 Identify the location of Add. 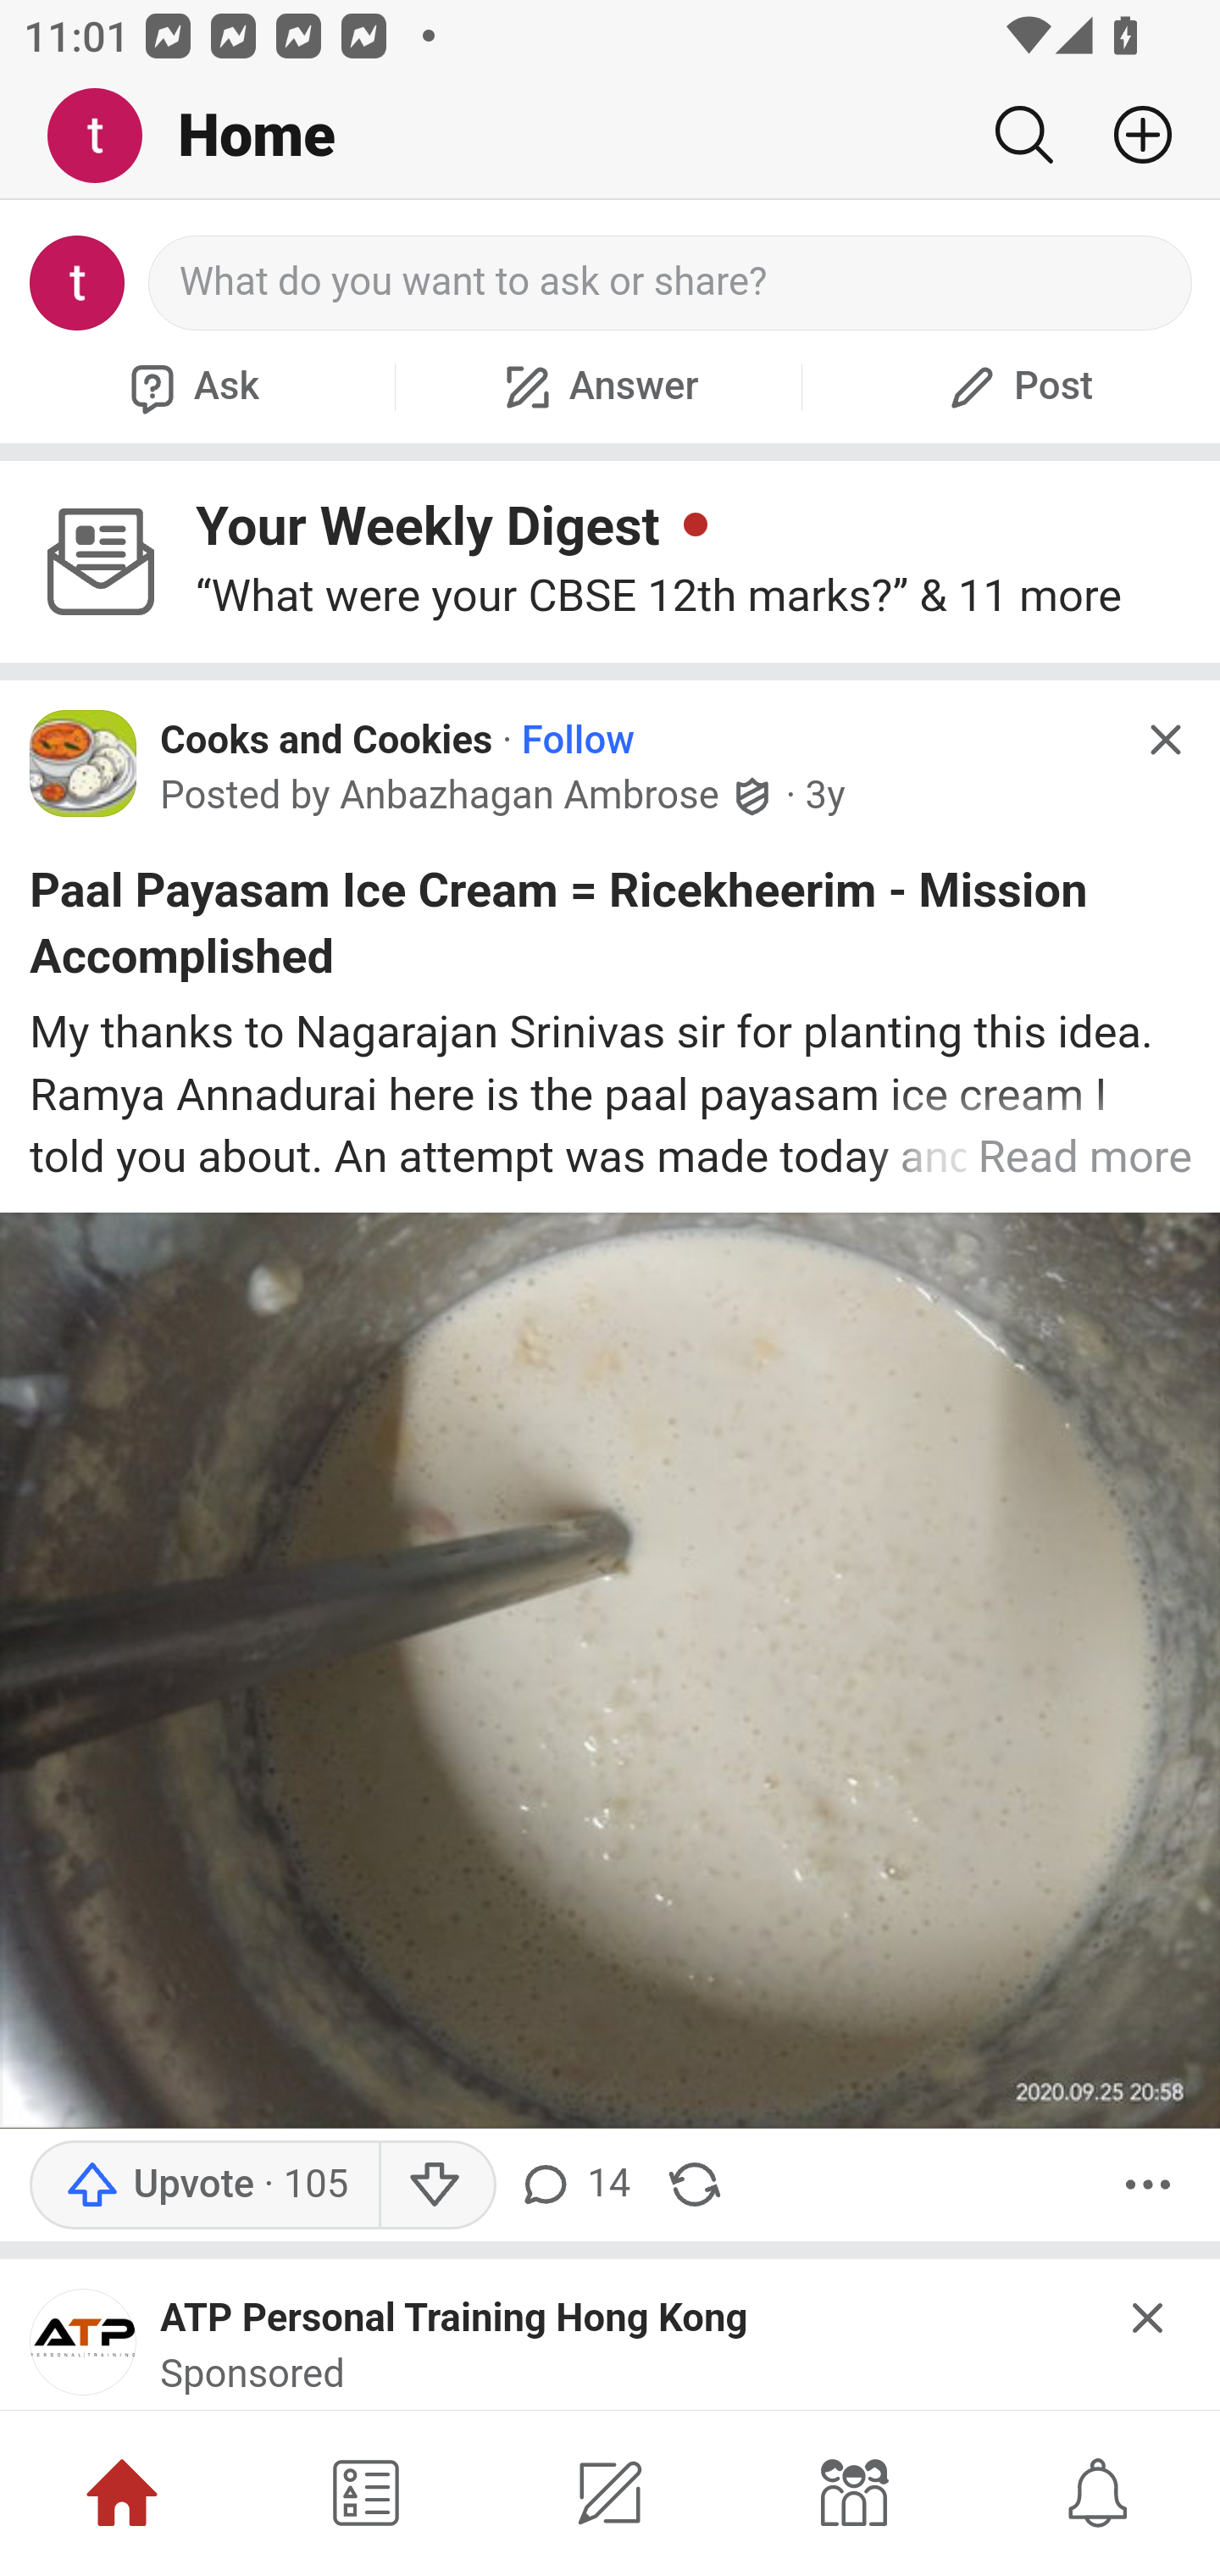
(1130, 135).